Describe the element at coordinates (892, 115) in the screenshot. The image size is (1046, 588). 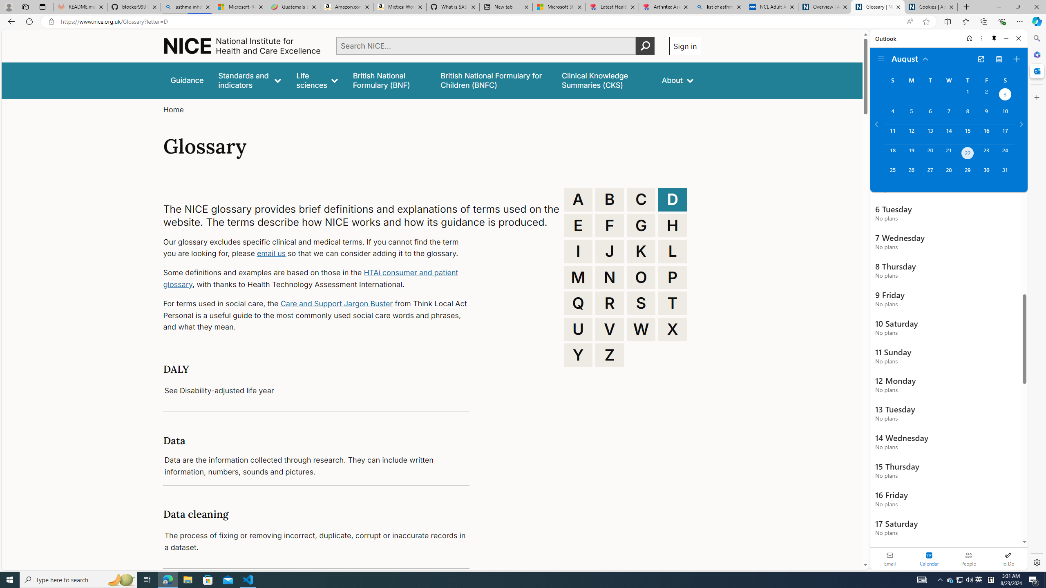
I see `Sunday, August 4, 2024. ` at that location.